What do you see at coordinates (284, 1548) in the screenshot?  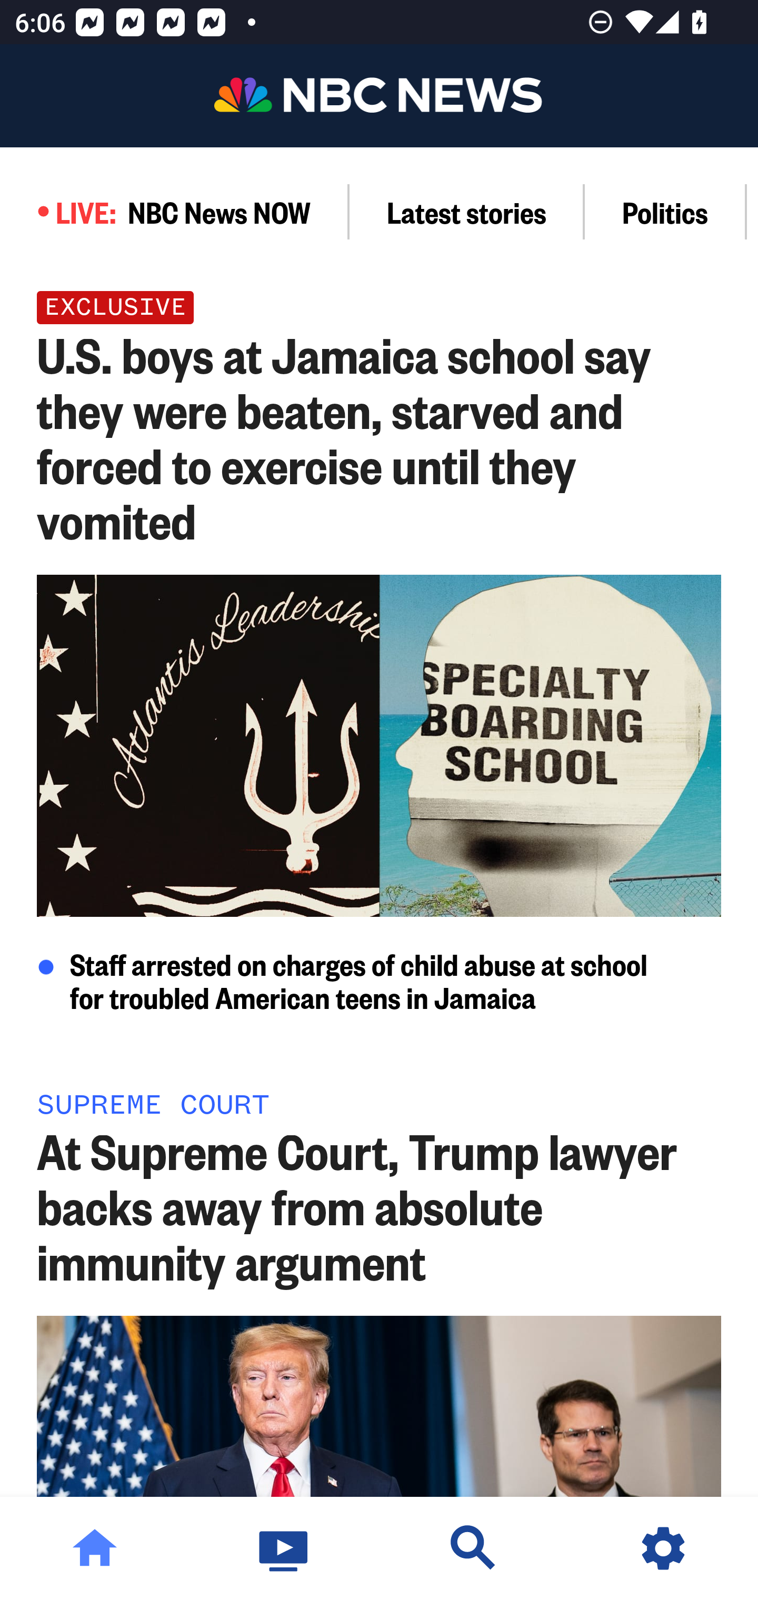 I see `Watch` at bounding box center [284, 1548].